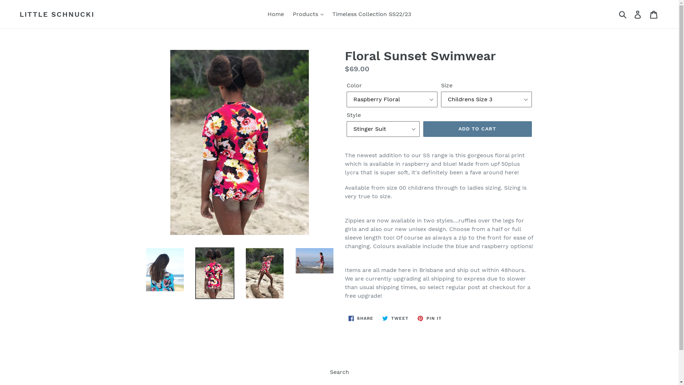  I want to click on LITTLE SCHNUCKI, so click(57, 14).